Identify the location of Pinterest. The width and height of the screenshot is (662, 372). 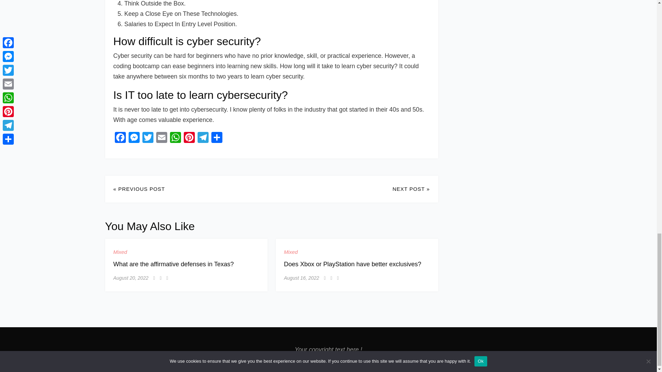
(189, 138).